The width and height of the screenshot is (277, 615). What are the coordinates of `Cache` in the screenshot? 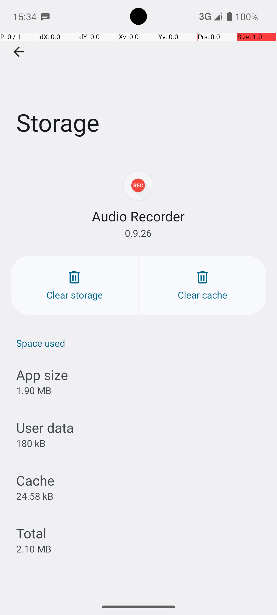 It's located at (35, 480).